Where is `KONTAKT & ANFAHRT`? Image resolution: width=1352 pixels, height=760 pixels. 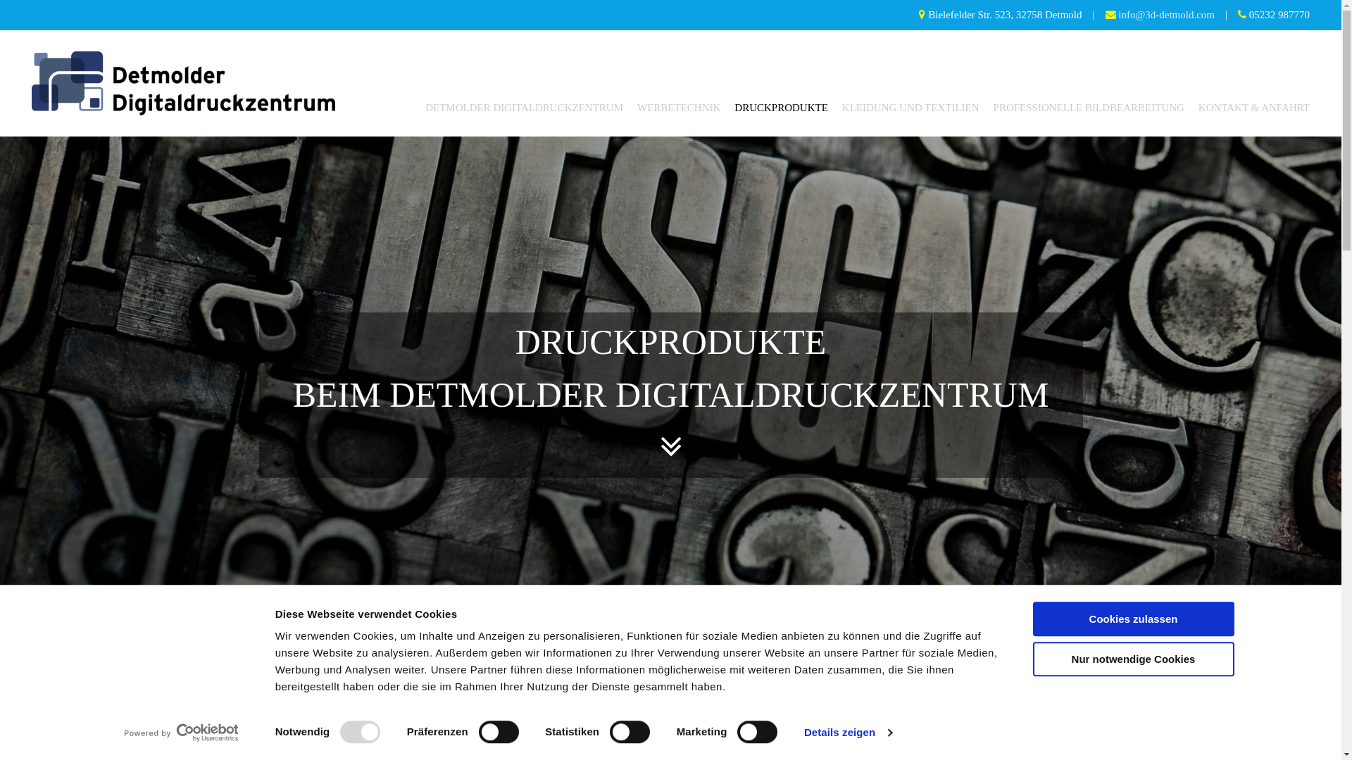 KONTAKT & ANFAHRT is located at coordinates (1247, 108).